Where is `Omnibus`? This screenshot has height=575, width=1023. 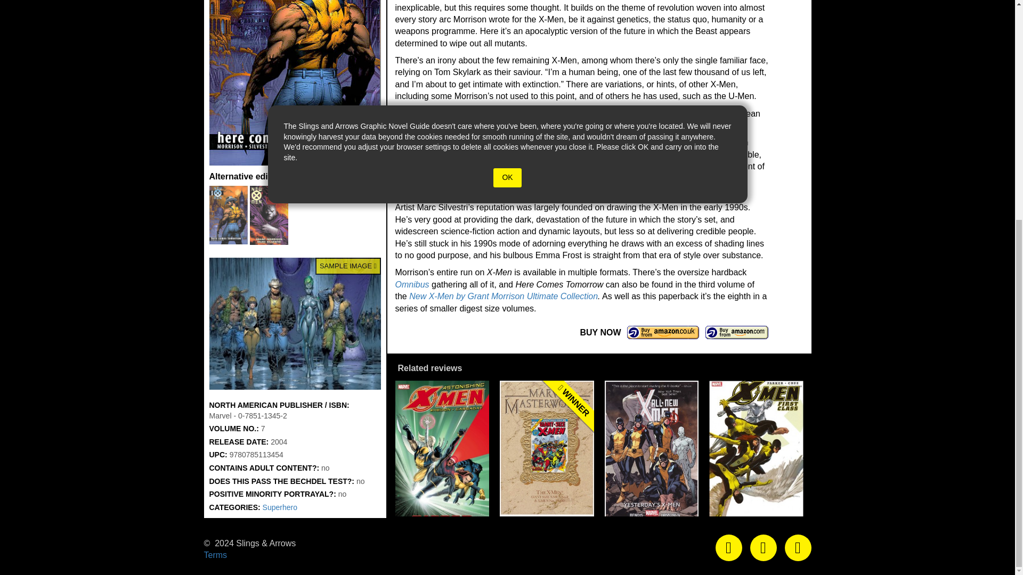
Omnibus is located at coordinates (412, 284).